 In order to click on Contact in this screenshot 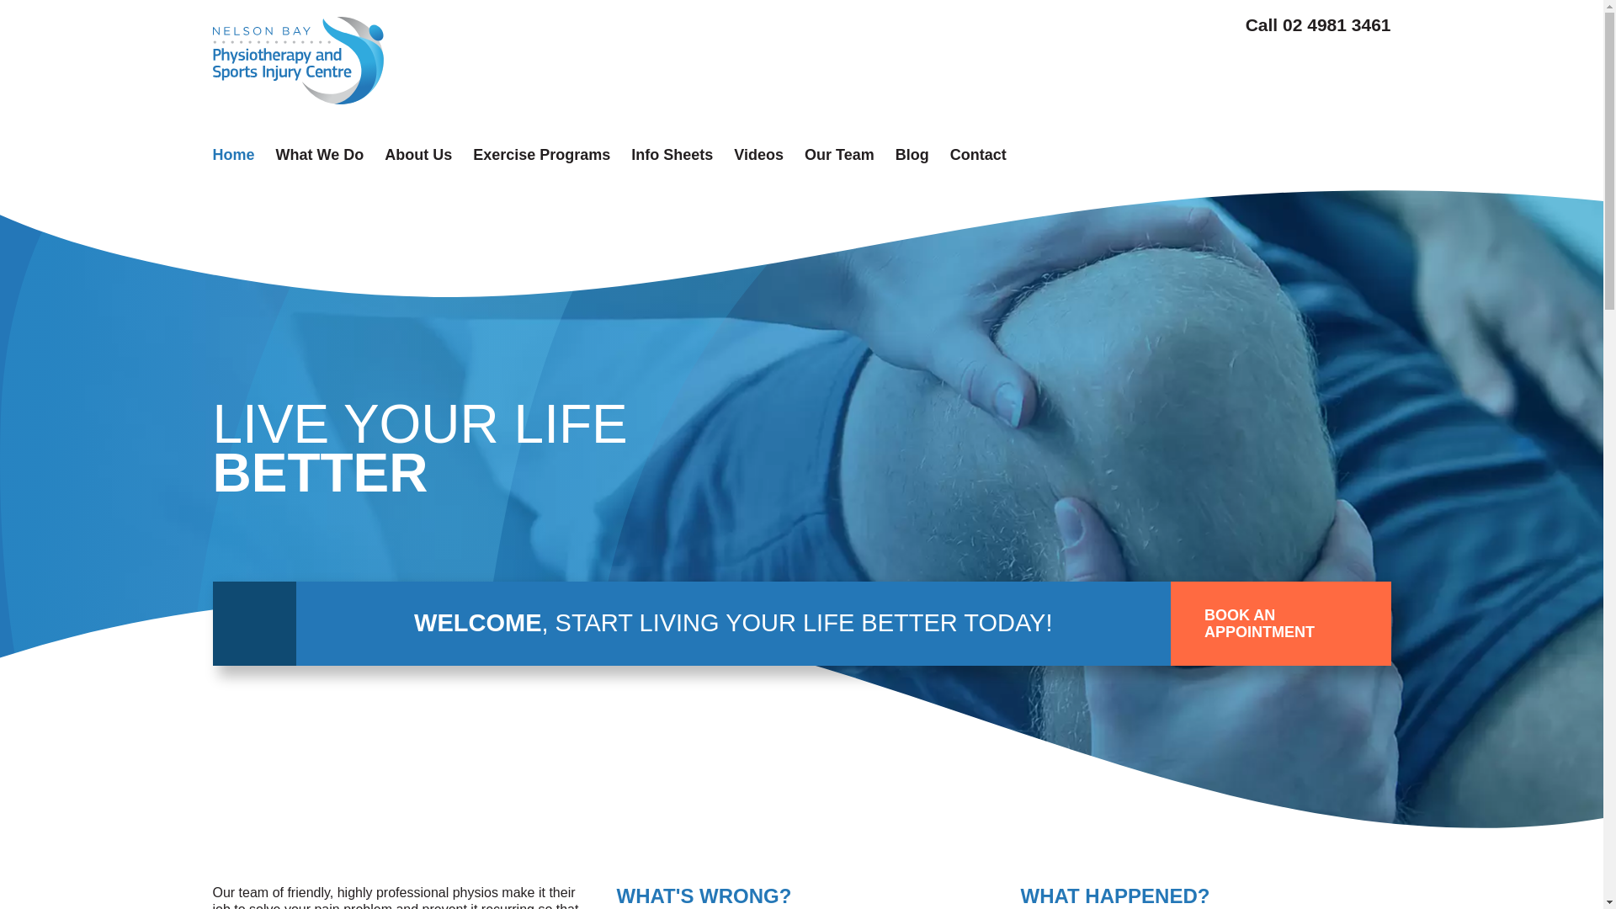, I will do `click(978, 155)`.